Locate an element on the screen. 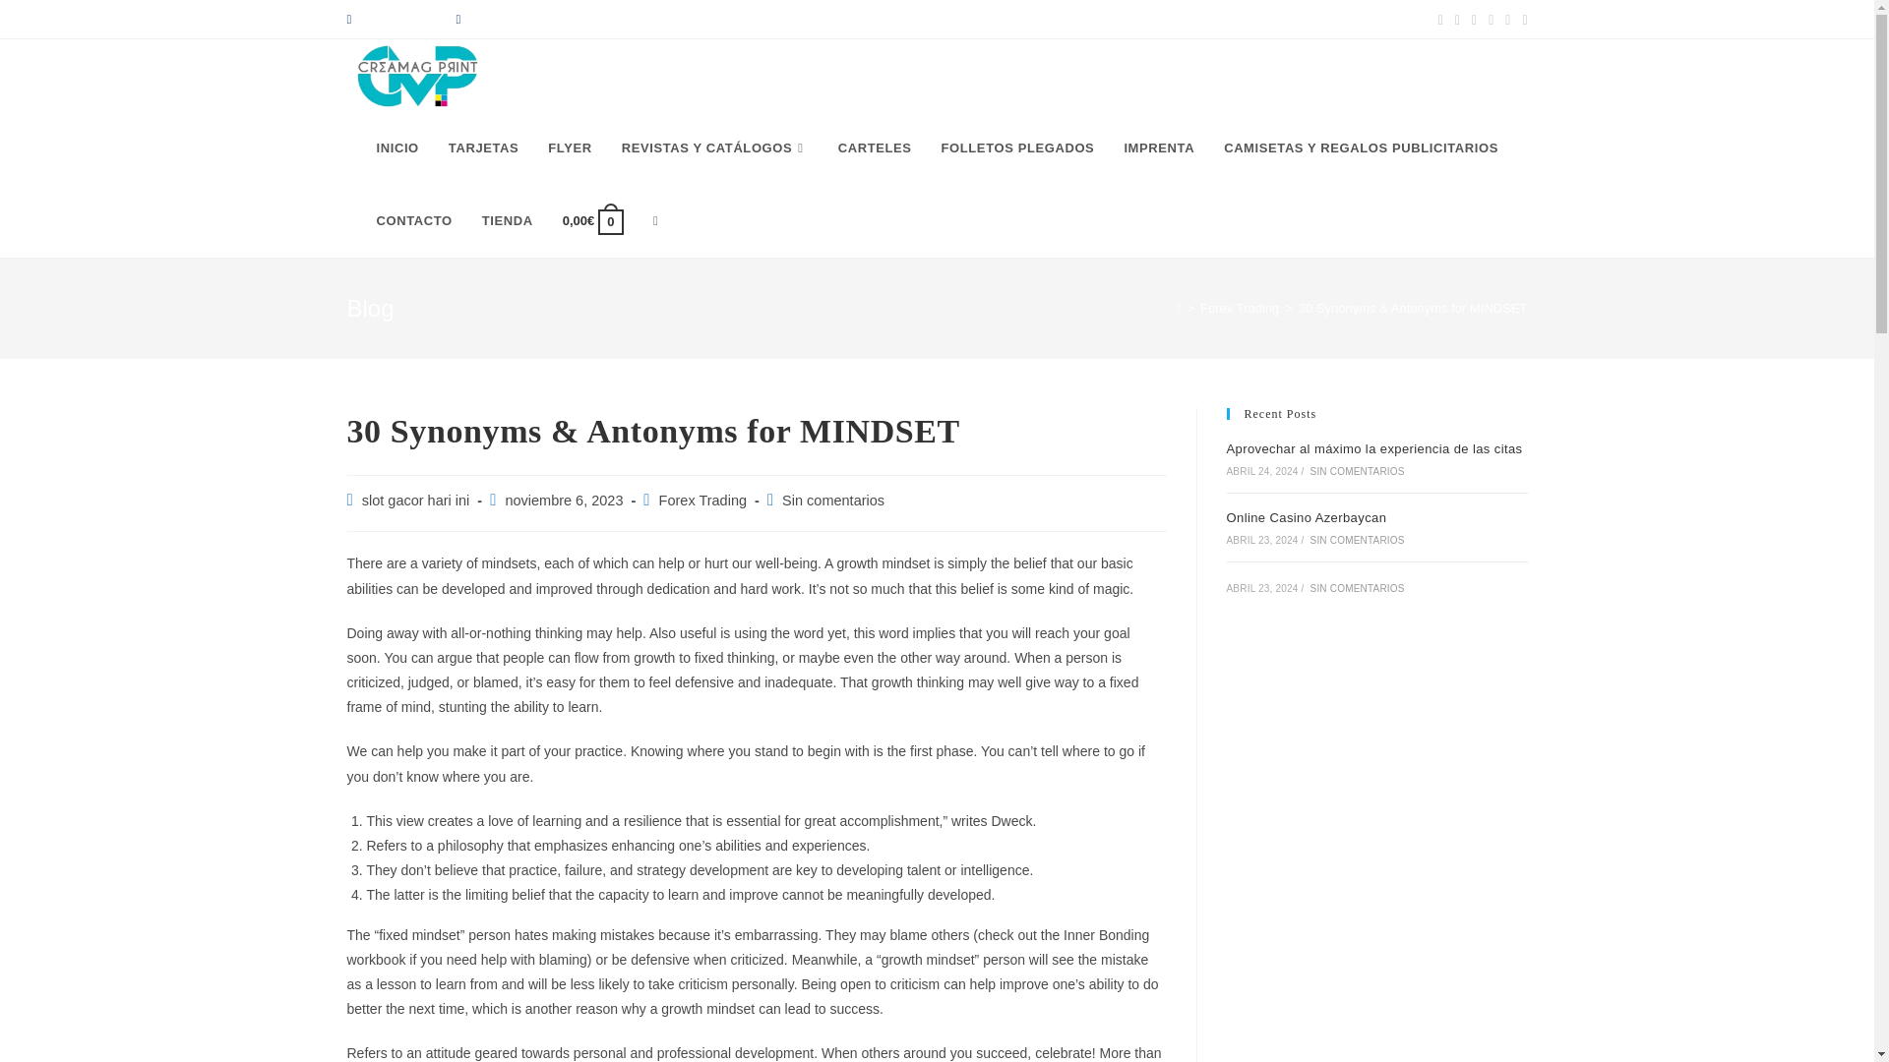  FOLLETOS PLEGADOS is located at coordinates (1018, 147).